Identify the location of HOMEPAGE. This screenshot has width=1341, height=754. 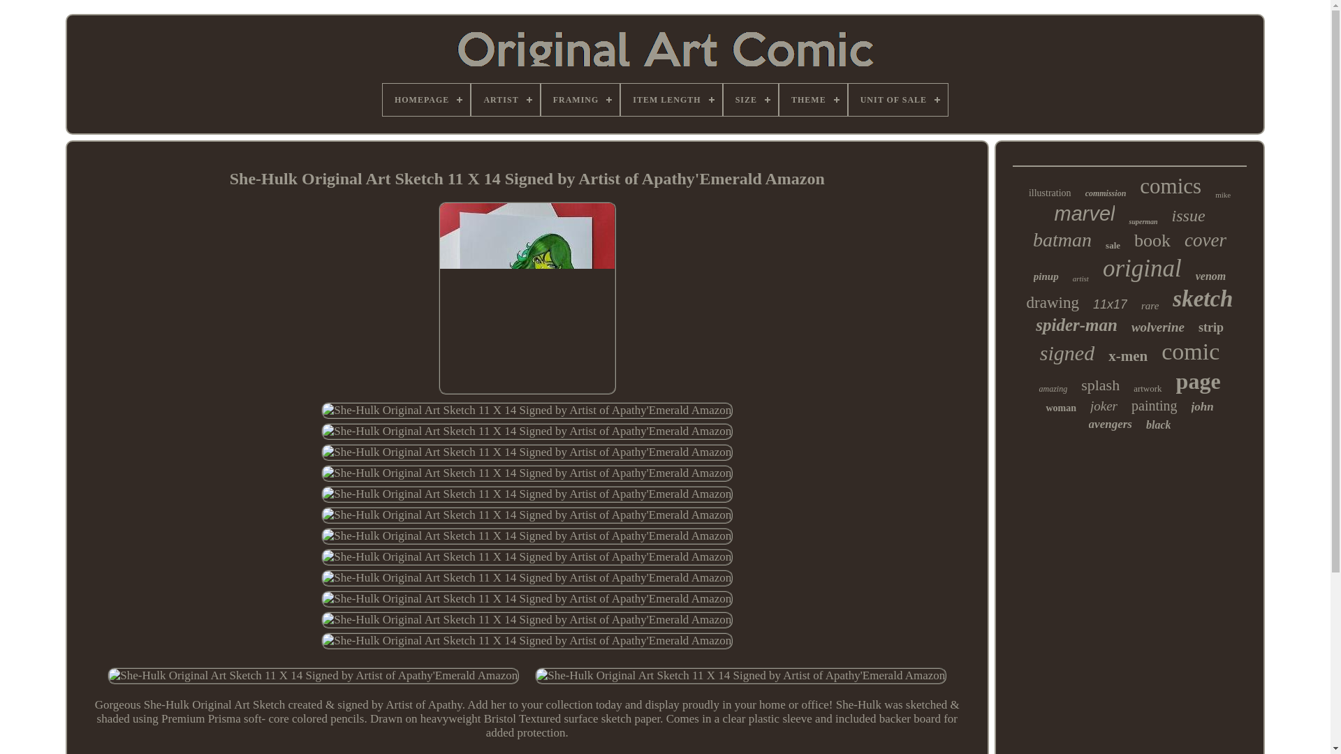
(426, 99).